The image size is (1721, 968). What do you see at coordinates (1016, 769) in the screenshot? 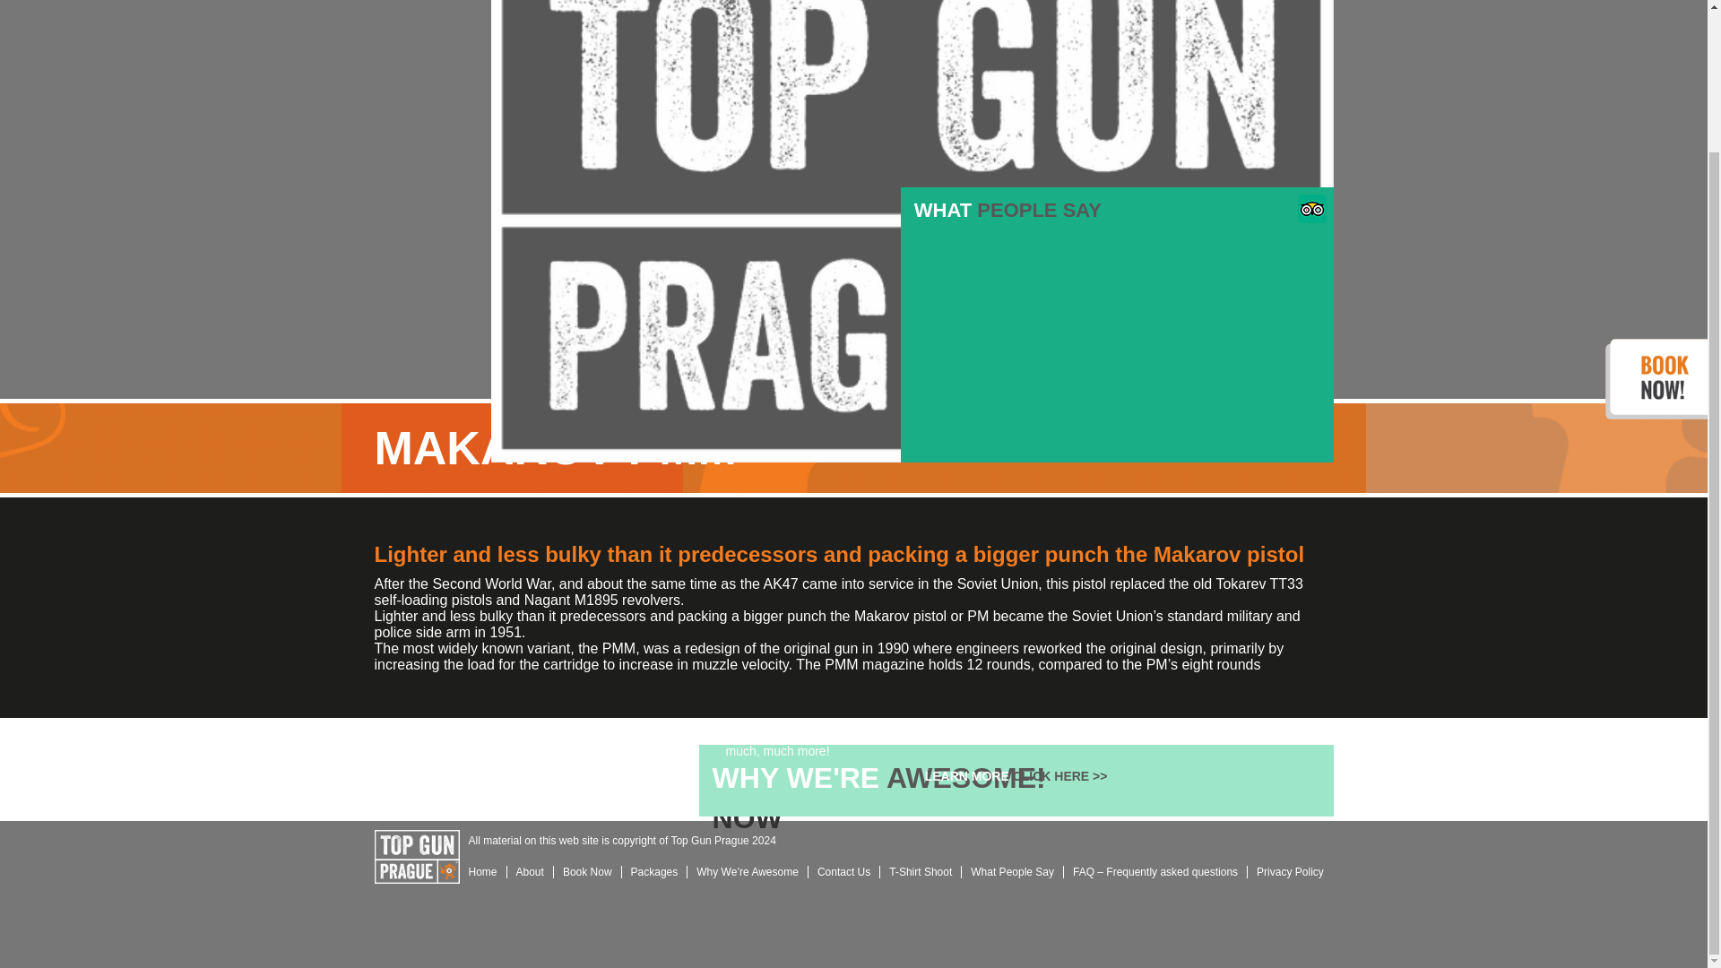
I see `Book Now` at bounding box center [1016, 769].